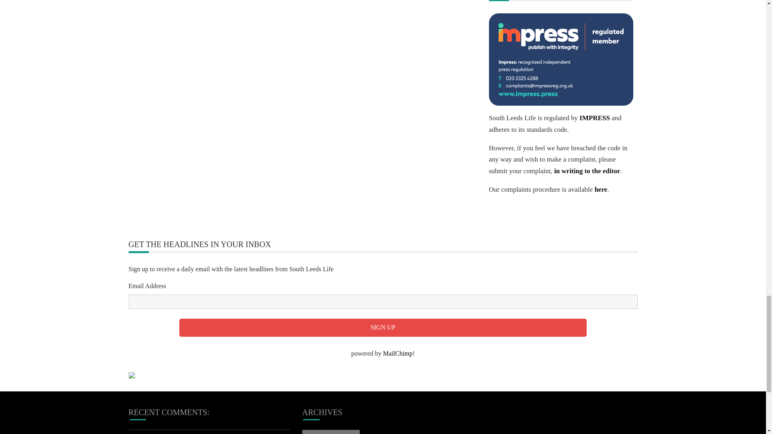  What do you see at coordinates (383, 328) in the screenshot?
I see `Sign up` at bounding box center [383, 328].